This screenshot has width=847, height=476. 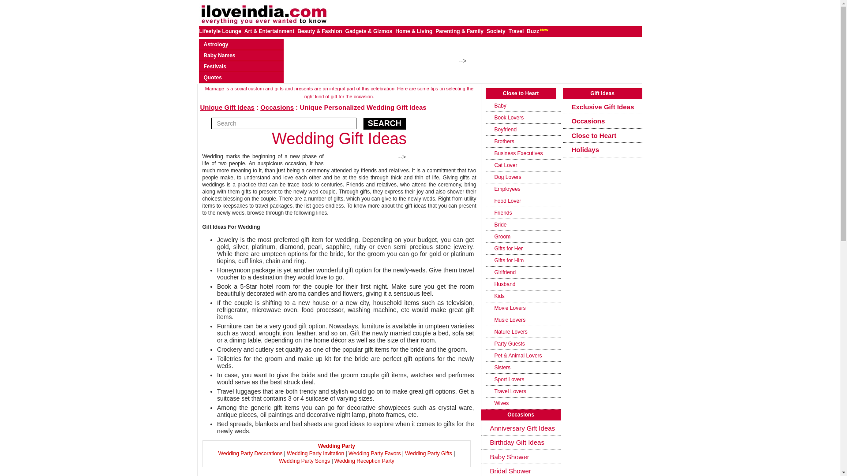 I want to click on Wedding Party, so click(x=336, y=446).